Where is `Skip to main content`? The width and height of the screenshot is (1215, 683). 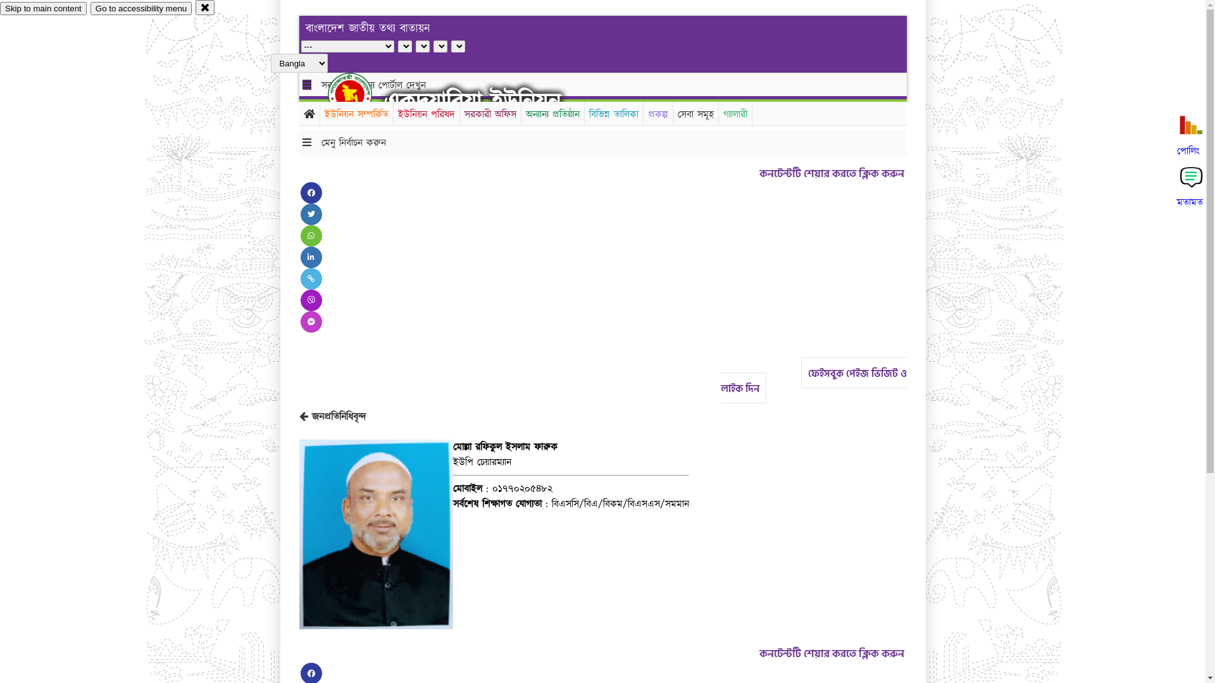 Skip to main content is located at coordinates (43, 9).